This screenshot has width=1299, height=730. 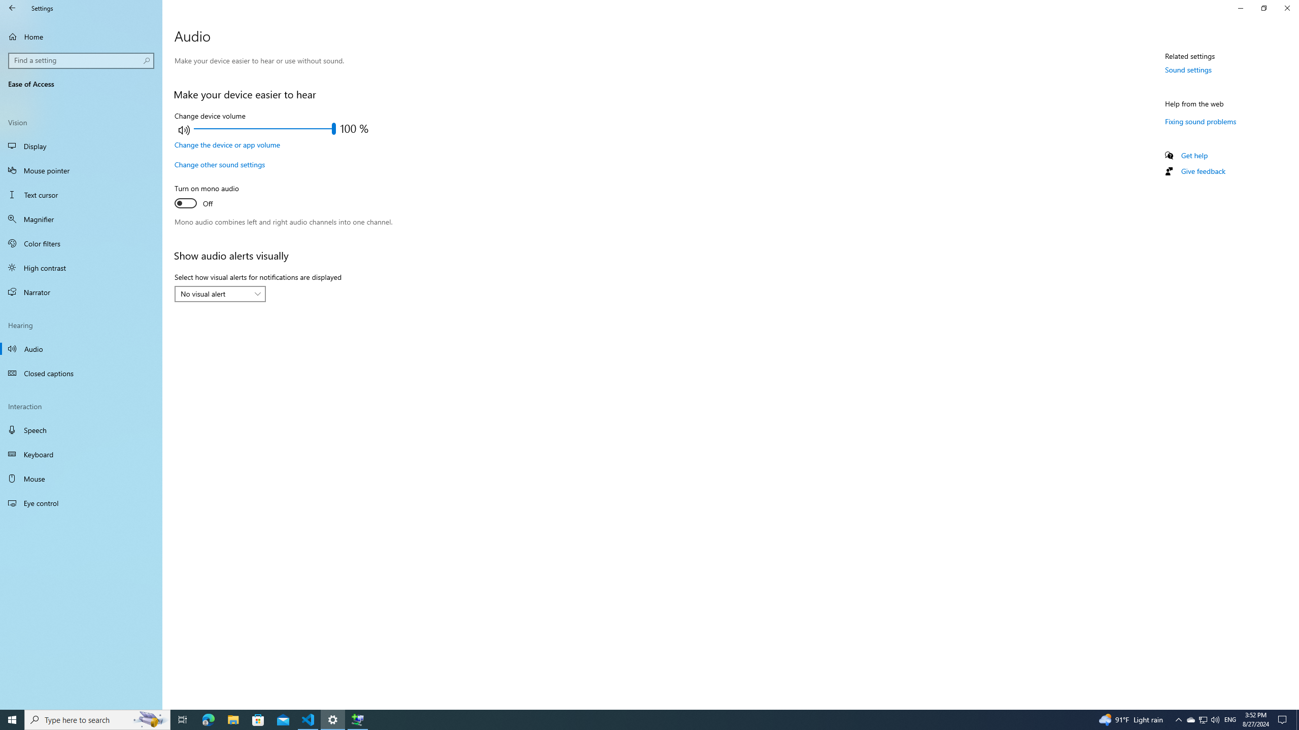 What do you see at coordinates (357, 720) in the screenshot?
I see `Extensible Wizards Host Process - 1 running window` at bounding box center [357, 720].